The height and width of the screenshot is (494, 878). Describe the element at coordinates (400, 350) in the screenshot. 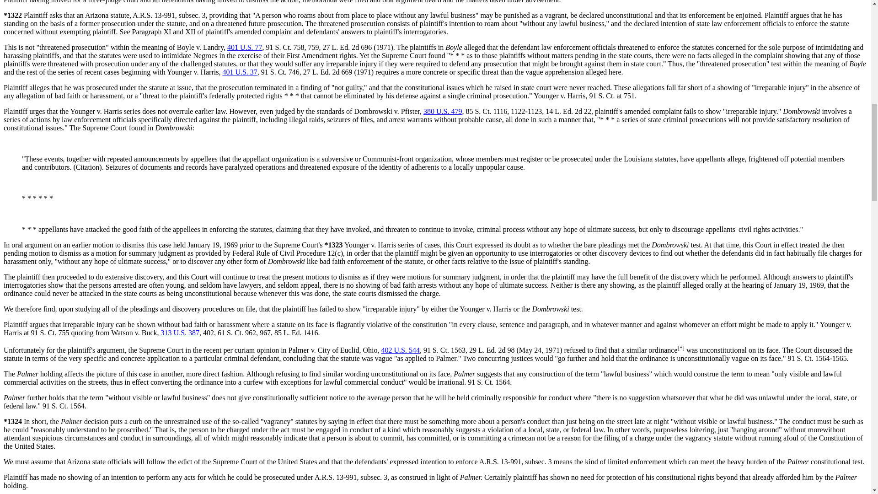

I see `402 U.S. 544` at that location.